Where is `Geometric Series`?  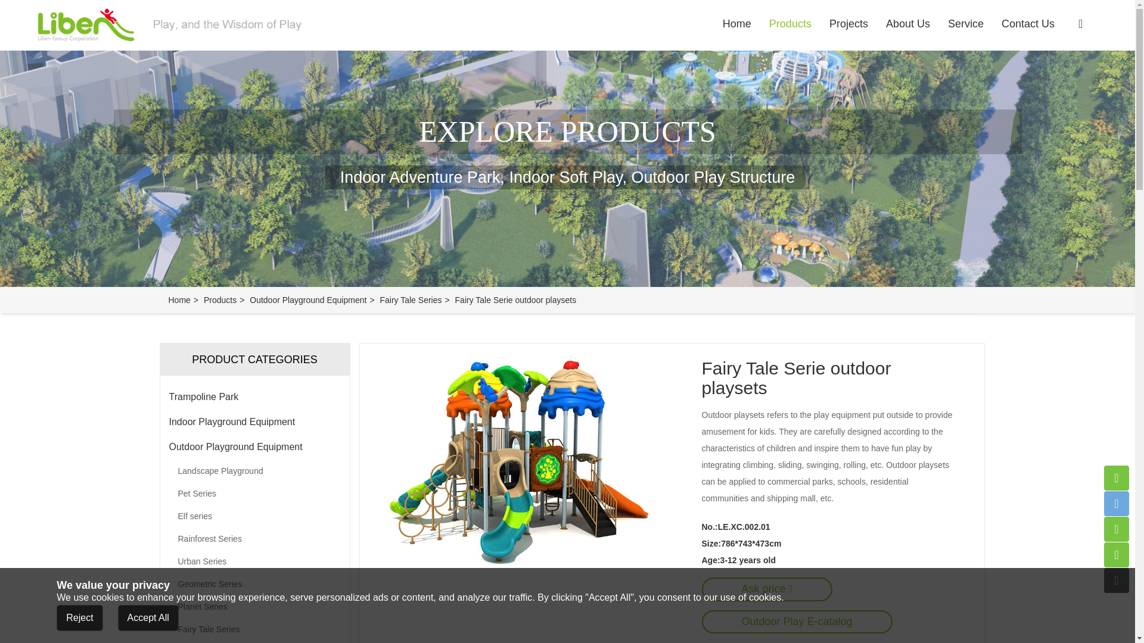 Geometric Series is located at coordinates (254, 584).